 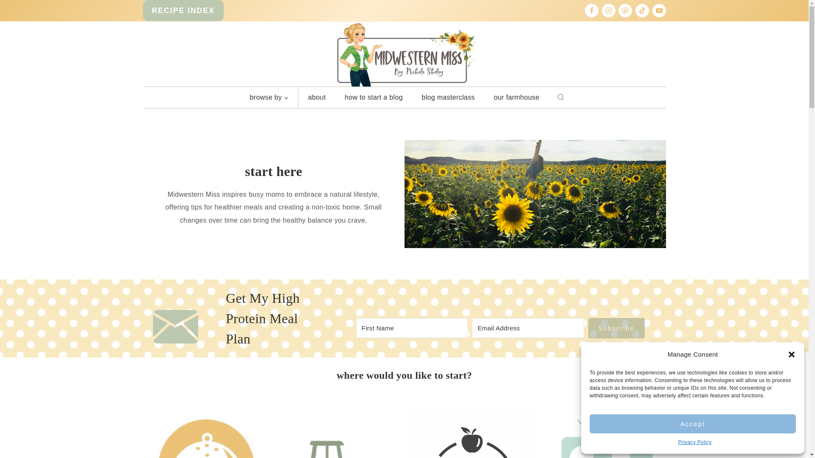 What do you see at coordinates (516, 98) in the screenshot?
I see `our farmhouse` at bounding box center [516, 98].